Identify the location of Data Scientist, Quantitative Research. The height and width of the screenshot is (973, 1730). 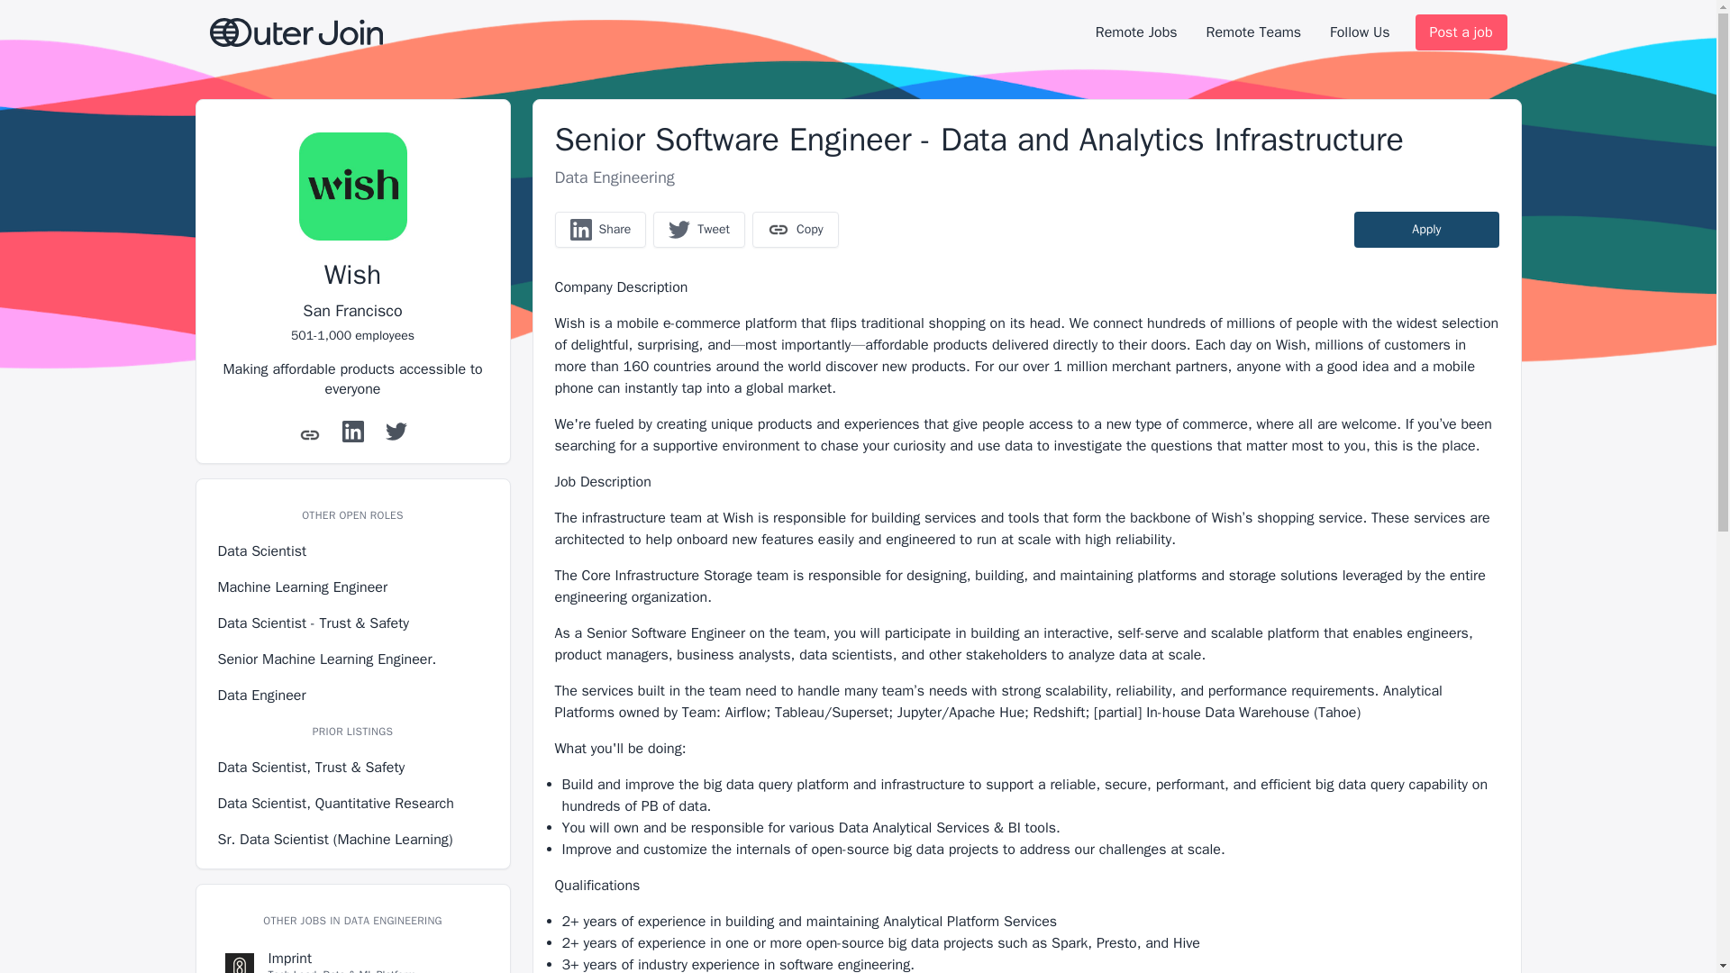
(353, 804).